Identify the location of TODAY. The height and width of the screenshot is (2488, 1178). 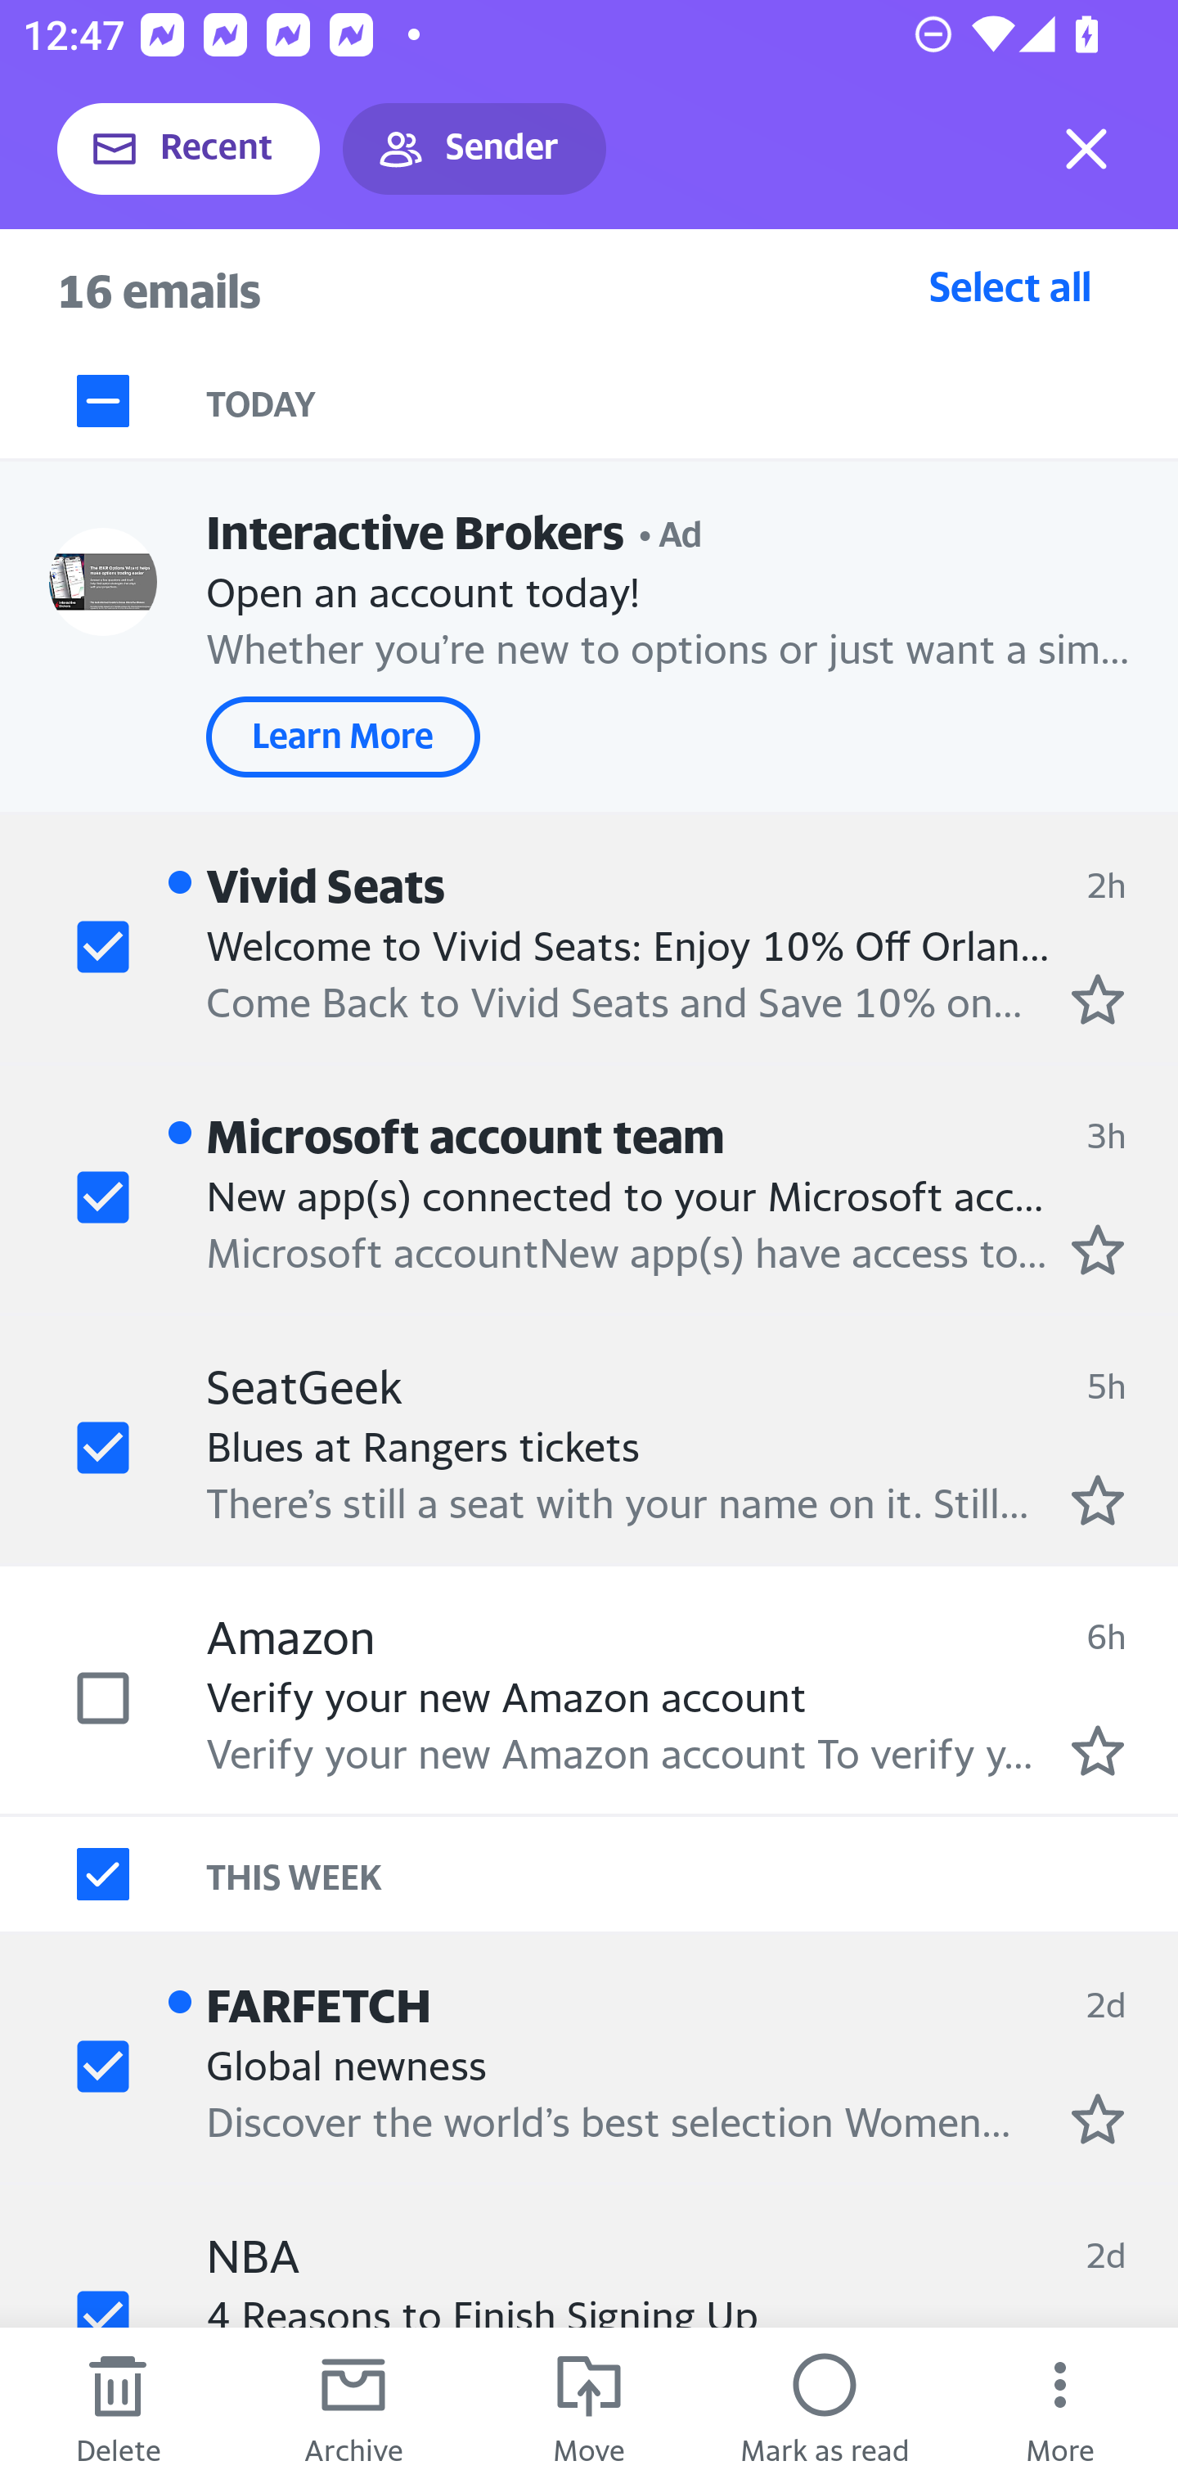
(692, 401).